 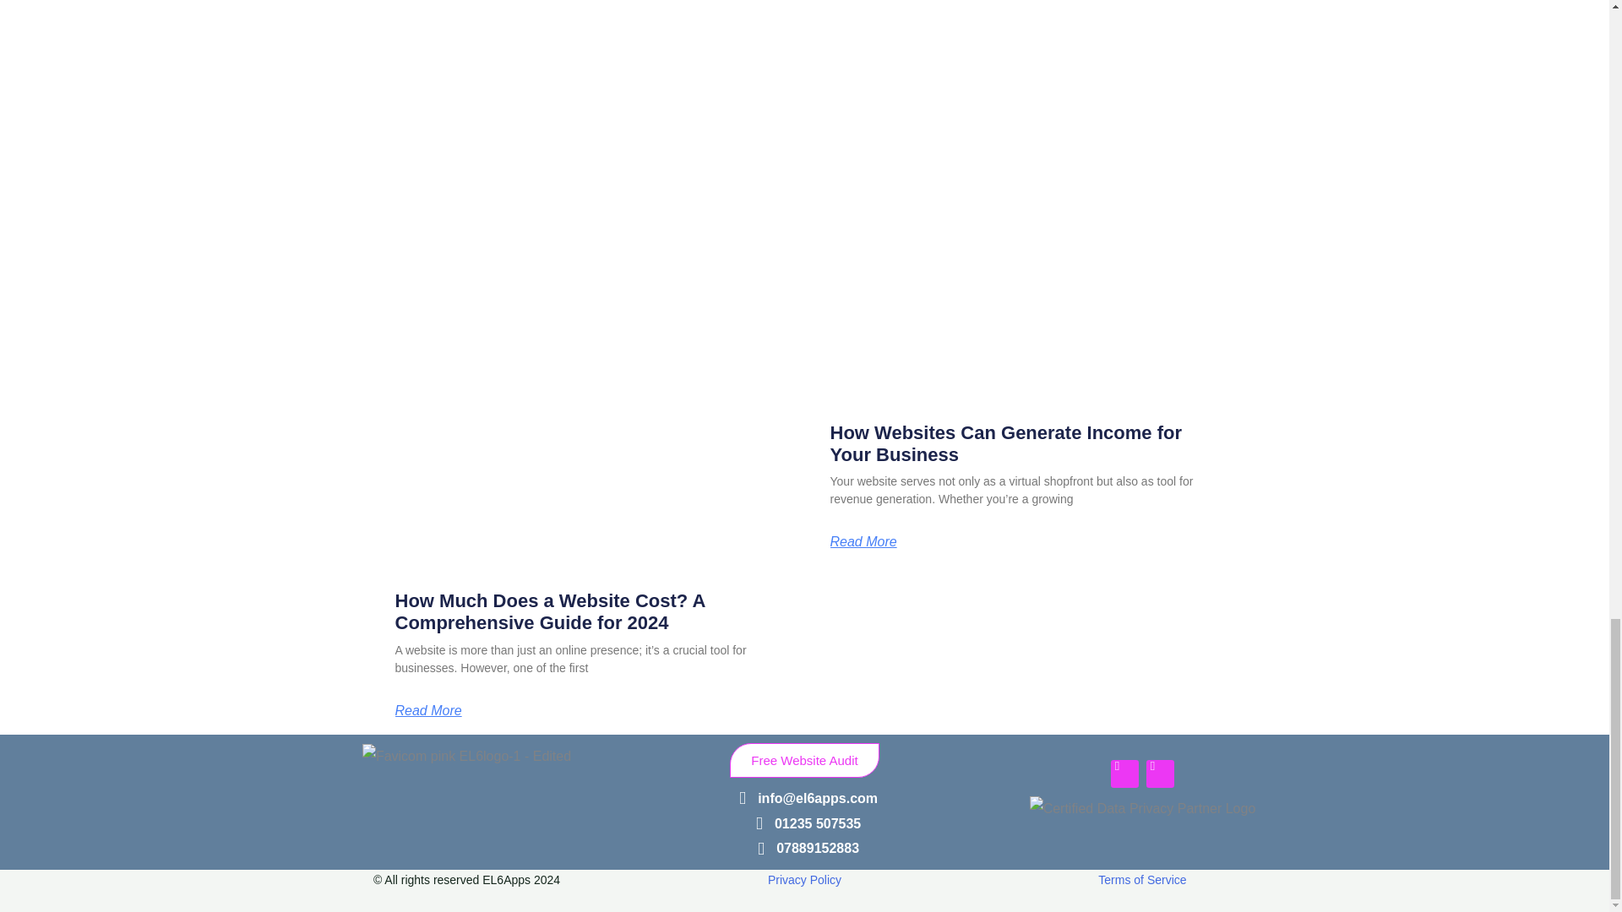 I want to click on Privacy Policy, so click(x=804, y=879).